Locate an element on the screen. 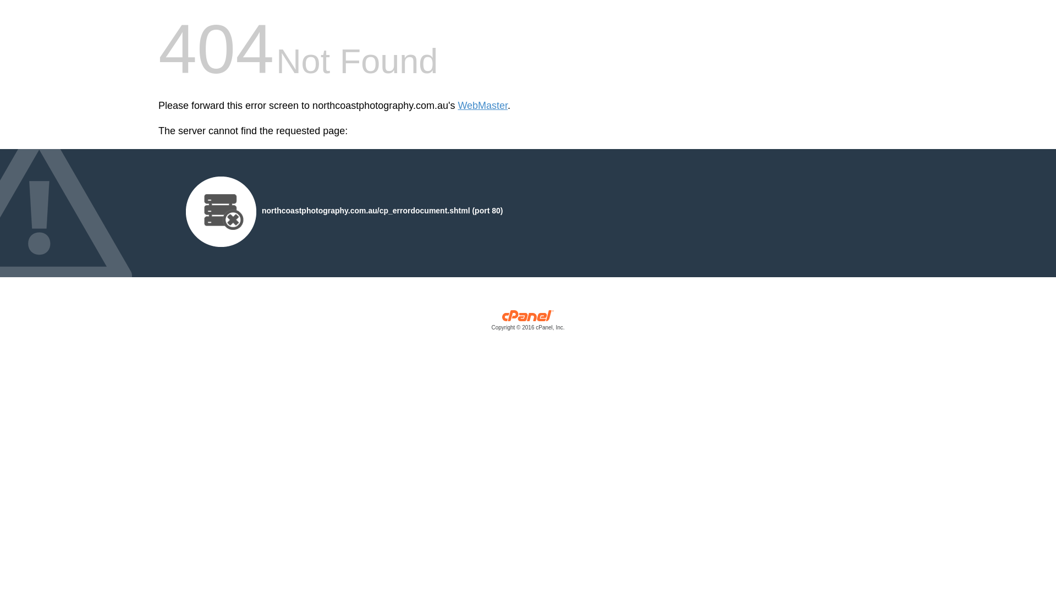  WebMaster is located at coordinates (483, 106).